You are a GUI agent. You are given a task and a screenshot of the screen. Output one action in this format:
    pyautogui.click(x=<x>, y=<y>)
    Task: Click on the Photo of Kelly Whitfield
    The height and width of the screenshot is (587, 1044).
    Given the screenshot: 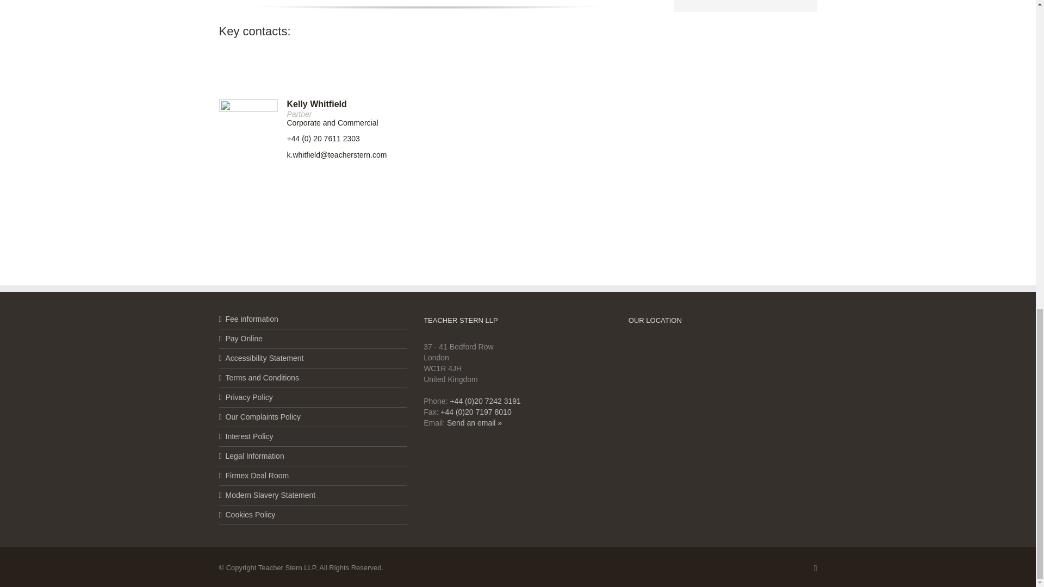 What is the action you would take?
    pyautogui.click(x=225, y=105)
    